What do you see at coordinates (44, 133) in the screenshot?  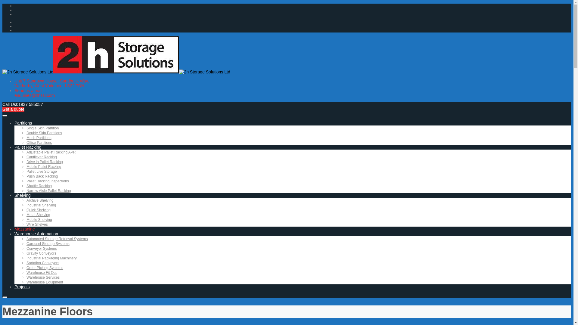 I see `Double Skin Partitions` at bounding box center [44, 133].